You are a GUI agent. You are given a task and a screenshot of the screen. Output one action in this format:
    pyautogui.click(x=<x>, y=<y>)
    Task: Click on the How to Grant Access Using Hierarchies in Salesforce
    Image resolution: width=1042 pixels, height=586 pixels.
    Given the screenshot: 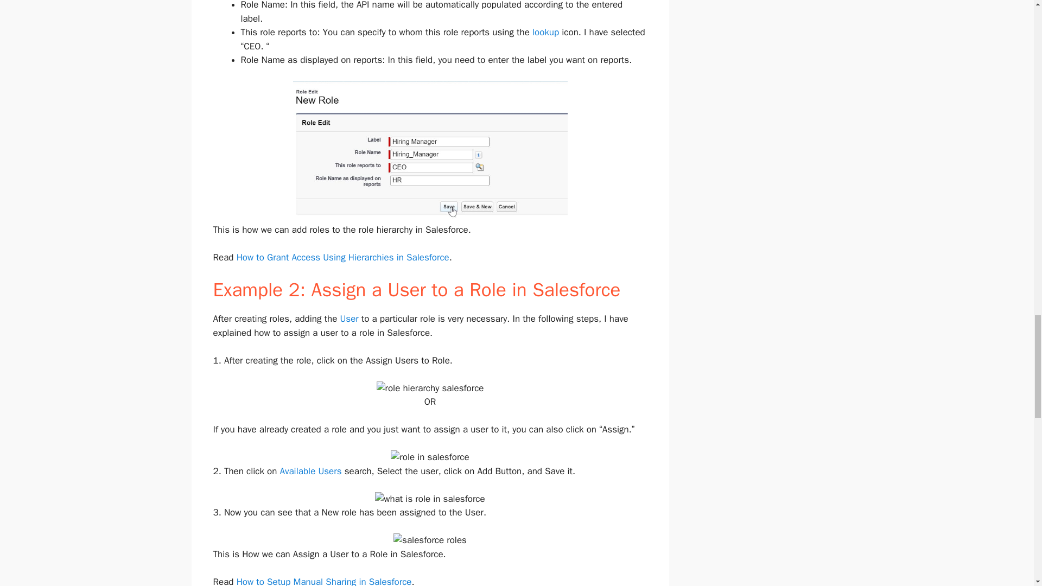 What is the action you would take?
    pyautogui.click(x=342, y=257)
    